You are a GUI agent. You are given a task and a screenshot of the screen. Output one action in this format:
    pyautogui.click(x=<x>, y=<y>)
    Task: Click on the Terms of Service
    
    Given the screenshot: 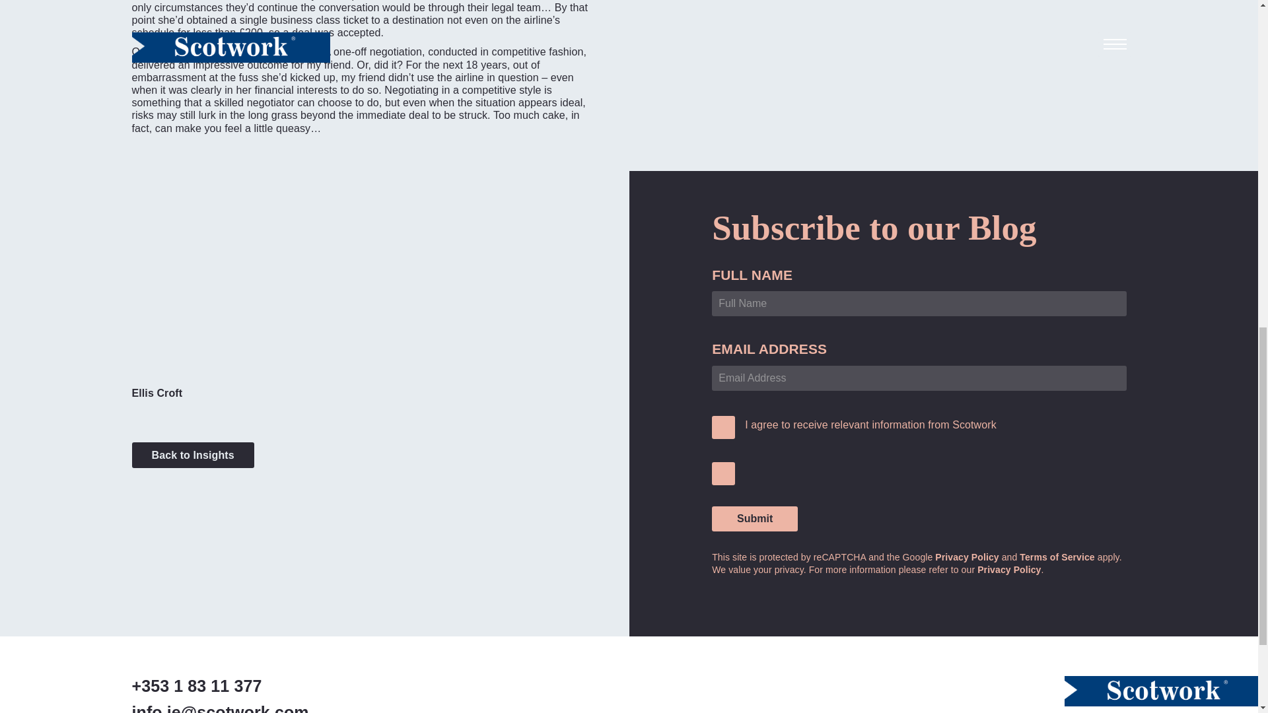 What is the action you would take?
    pyautogui.click(x=1057, y=557)
    